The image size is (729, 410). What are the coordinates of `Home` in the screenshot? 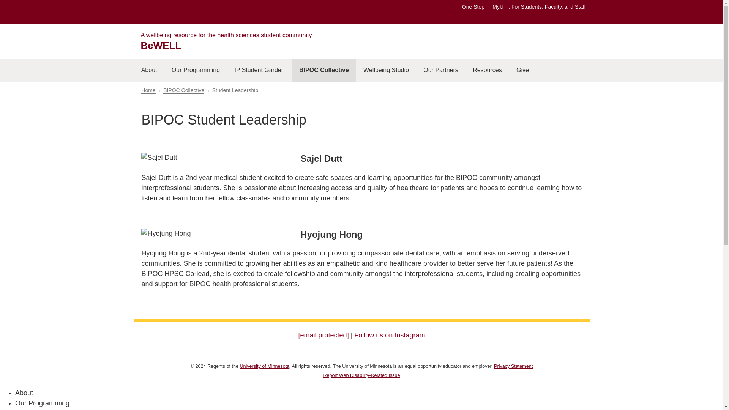 It's located at (148, 90).